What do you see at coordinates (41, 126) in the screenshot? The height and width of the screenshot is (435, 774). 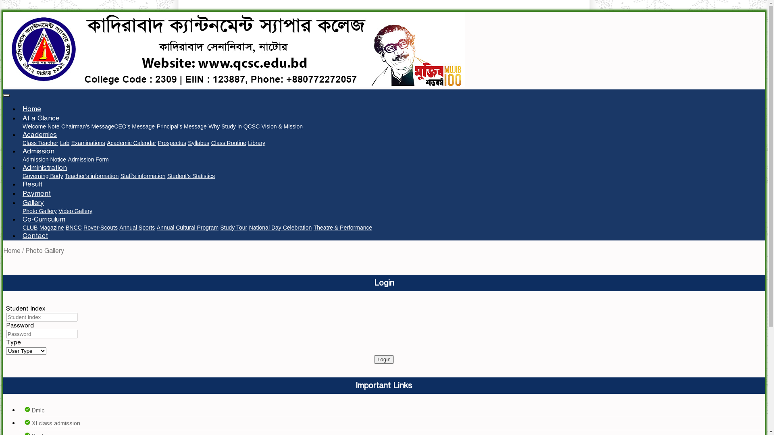 I see `Welcome Note` at bounding box center [41, 126].